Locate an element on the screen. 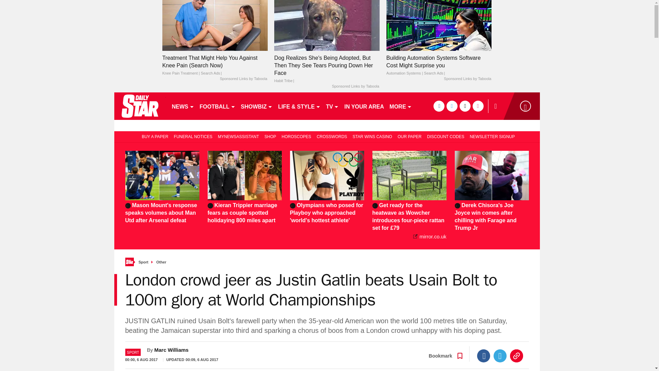 The width and height of the screenshot is (659, 371). Twitter is located at coordinates (500, 356).